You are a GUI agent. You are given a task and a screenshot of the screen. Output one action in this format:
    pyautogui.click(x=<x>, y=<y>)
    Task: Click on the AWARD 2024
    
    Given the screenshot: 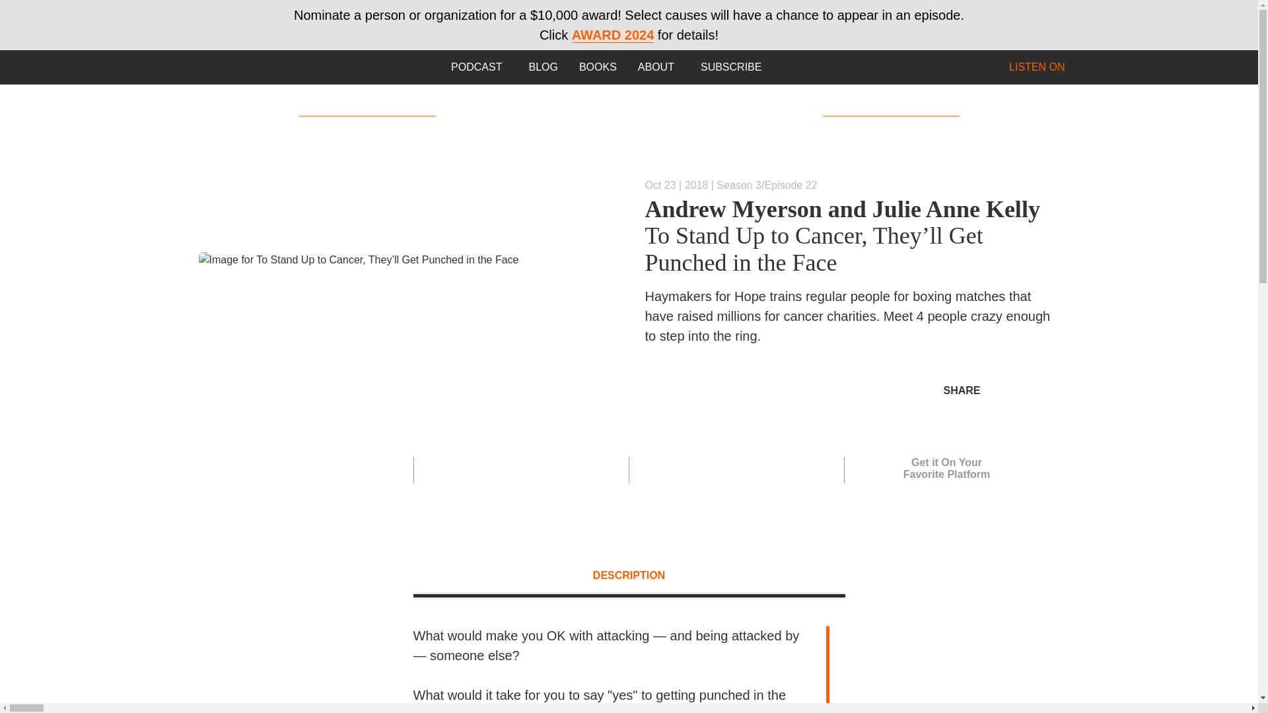 What is the action you would take?
    pyautogui.click(x=613, y=35)
    